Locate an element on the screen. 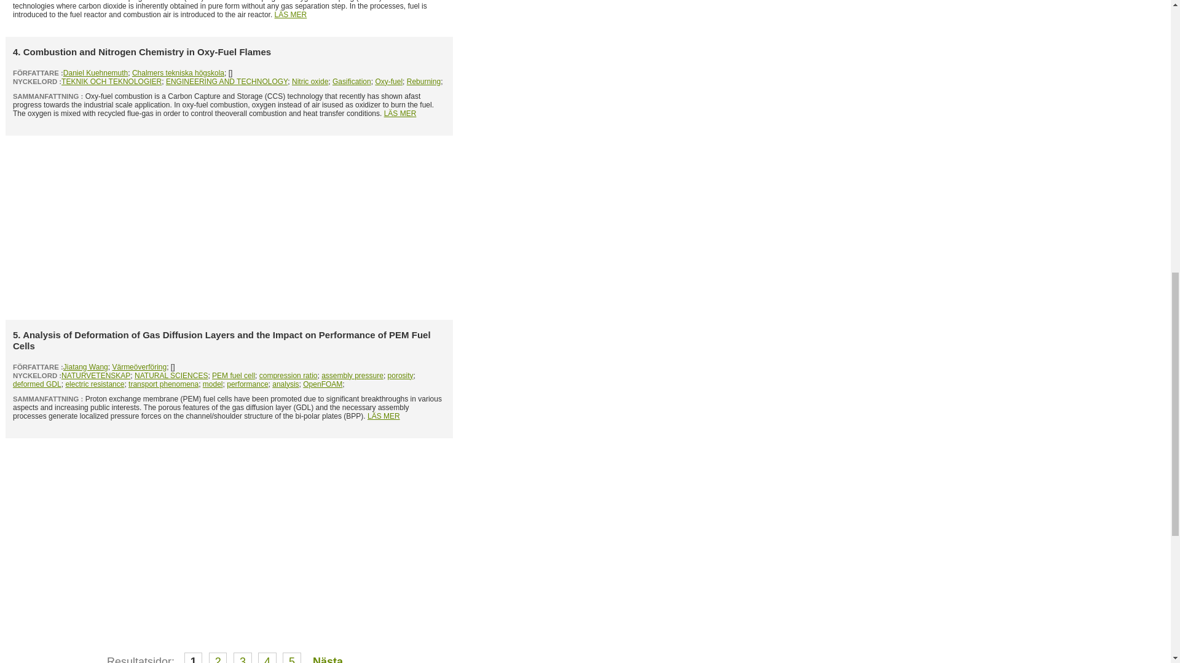 This screenshot has width=1180, height=663. Advertisement is located at coordinates (229, 227).